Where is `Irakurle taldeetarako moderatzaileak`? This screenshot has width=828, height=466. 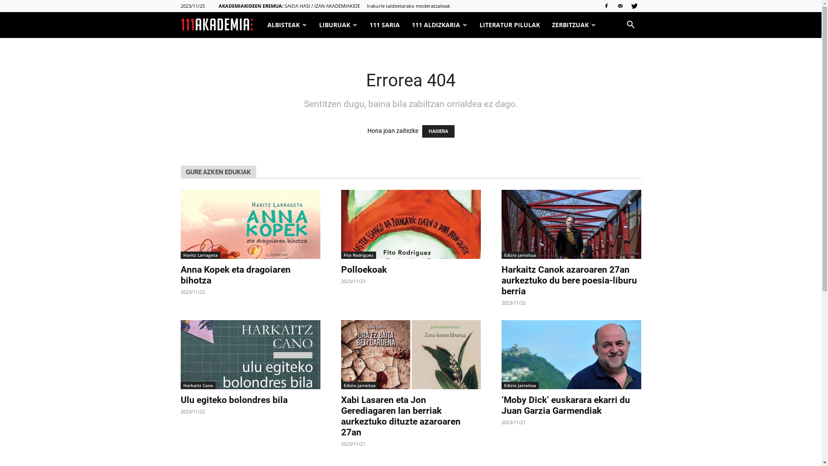
Irakurle taldeetarako moderatzaileak is located at coordinates (408, 6).